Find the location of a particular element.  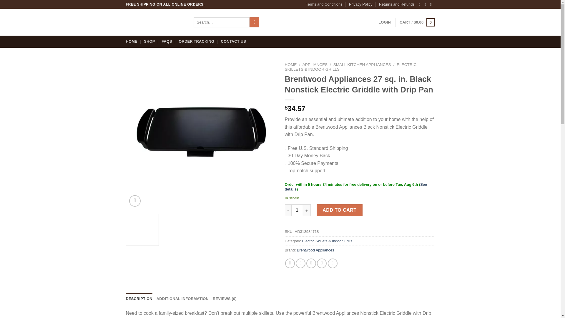

Privacy Policy is located at coordinates (361, 4).